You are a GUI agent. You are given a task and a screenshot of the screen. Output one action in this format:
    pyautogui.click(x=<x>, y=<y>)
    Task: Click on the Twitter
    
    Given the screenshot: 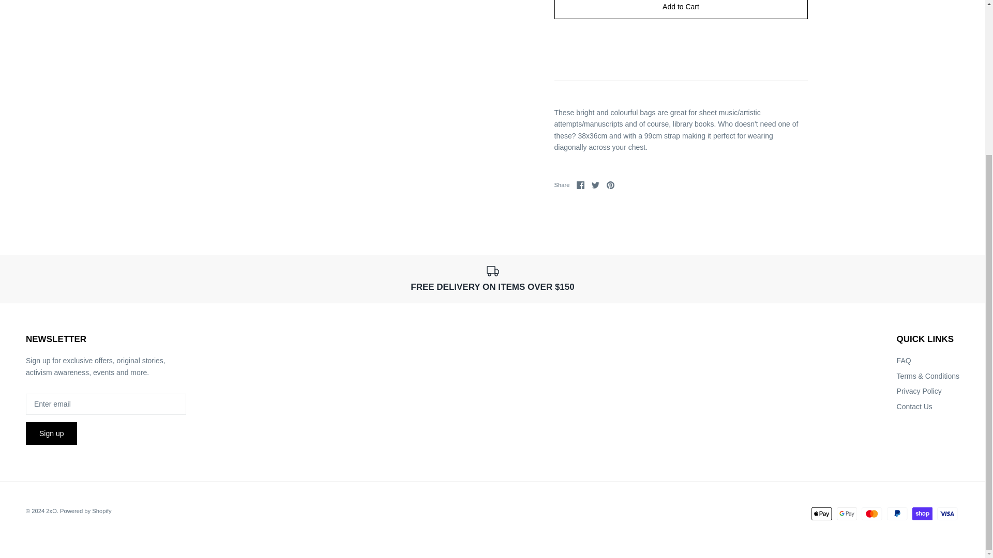 What is the action you would take?
    pyautogui.click(x=681, y=9)
    